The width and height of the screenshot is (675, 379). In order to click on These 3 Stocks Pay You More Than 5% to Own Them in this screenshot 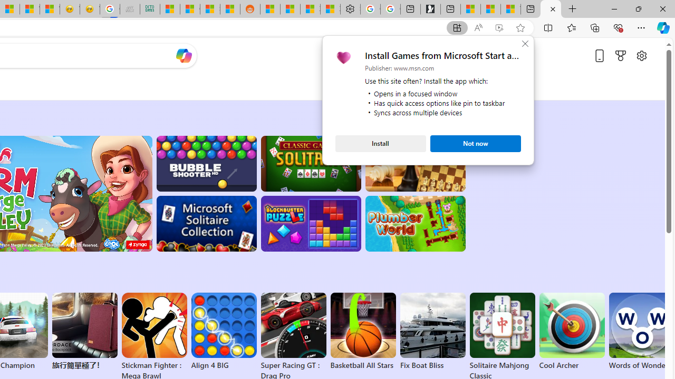, I will do `click(510, 9)`.